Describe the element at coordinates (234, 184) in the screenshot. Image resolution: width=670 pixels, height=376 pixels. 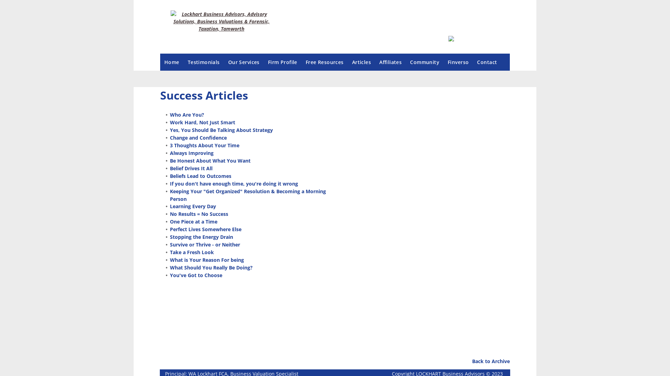
I see `If you don't have enough time, you're doing it wrong` at that location.